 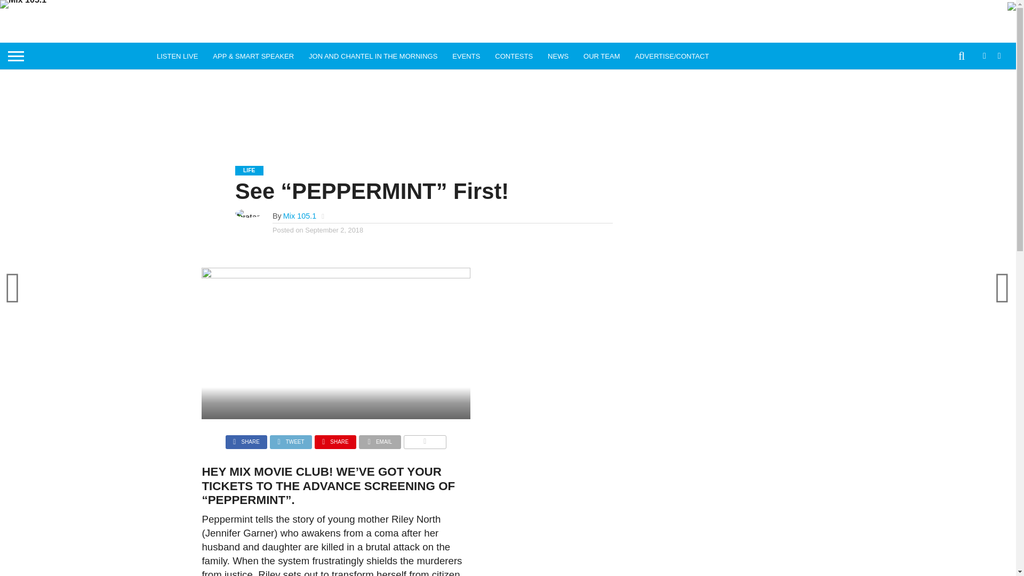 I want to click on LISTEN LIVE, so click(x=177, y=55).